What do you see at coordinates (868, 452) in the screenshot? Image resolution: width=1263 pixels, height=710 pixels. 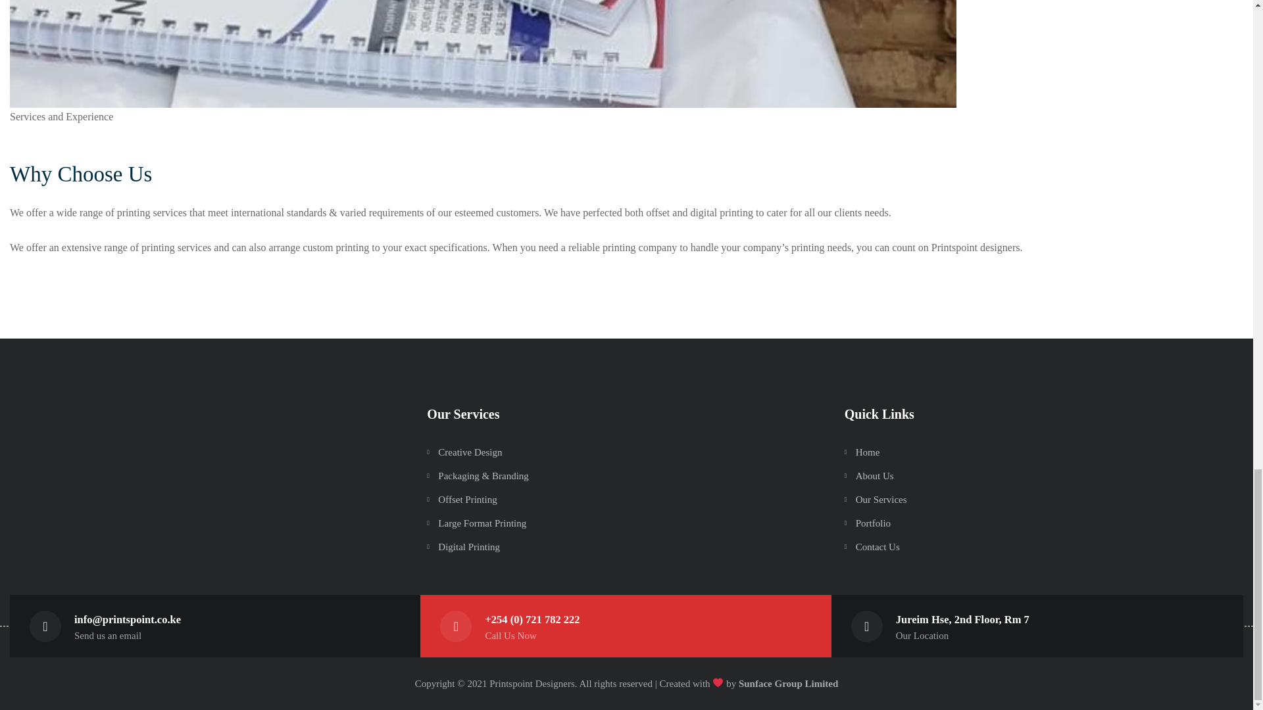 I see `Home` at bounding box center [868, 452].